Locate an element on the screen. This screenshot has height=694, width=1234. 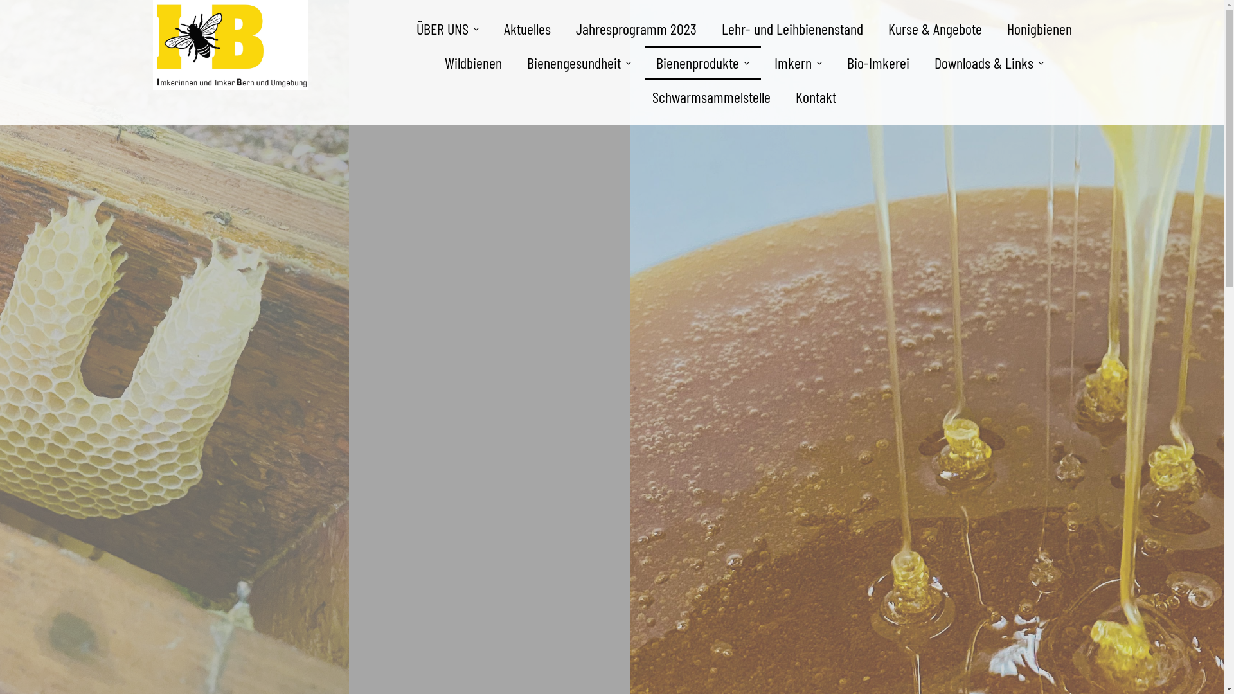
Jahresprogramm 2023 is located at coordinates (636, 28).